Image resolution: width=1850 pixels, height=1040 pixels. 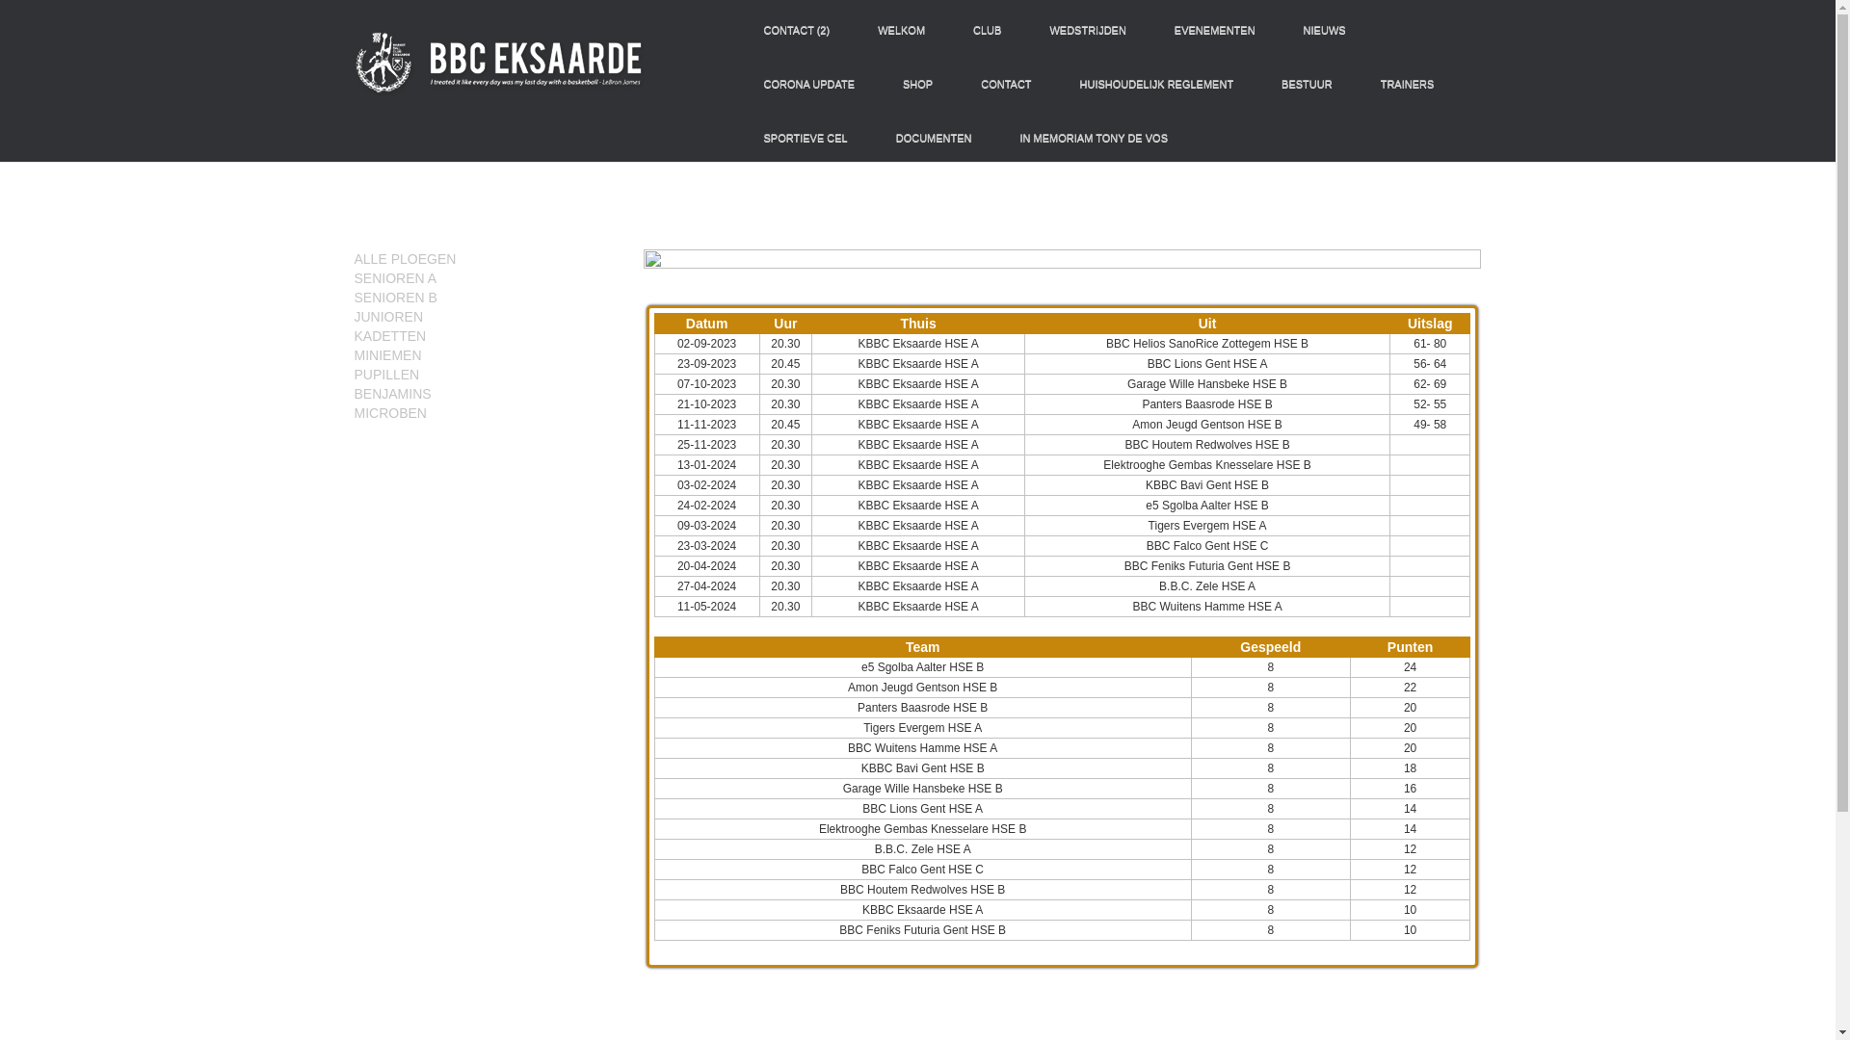 I want to click on WEDSTRIJDEN, so click(x=1087, y=29).